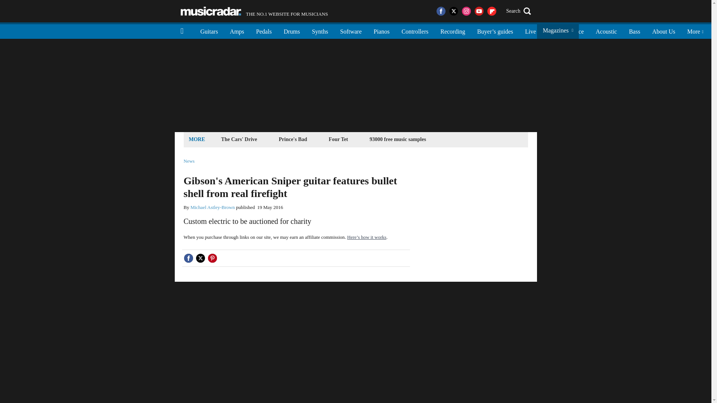 The image size is (717, 403). Describe the element at coordinates (415, 31) in the screenshot. I see `Controllers` at that location.